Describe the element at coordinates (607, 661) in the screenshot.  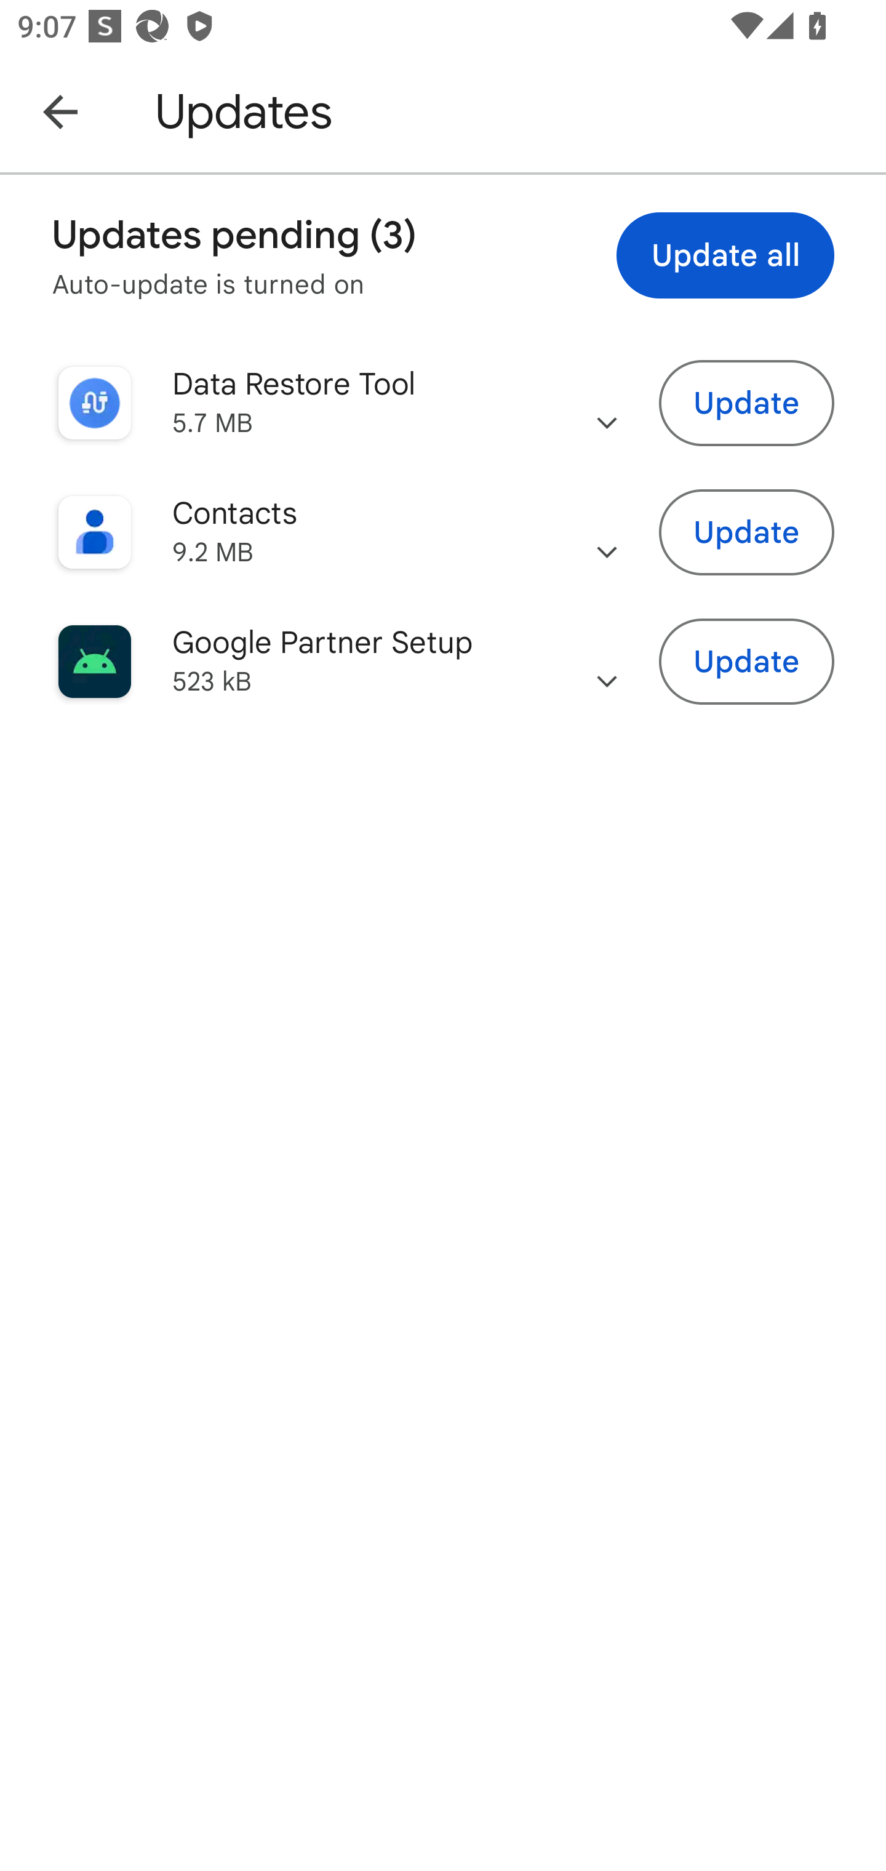
I see `Changes in the app` at that location.